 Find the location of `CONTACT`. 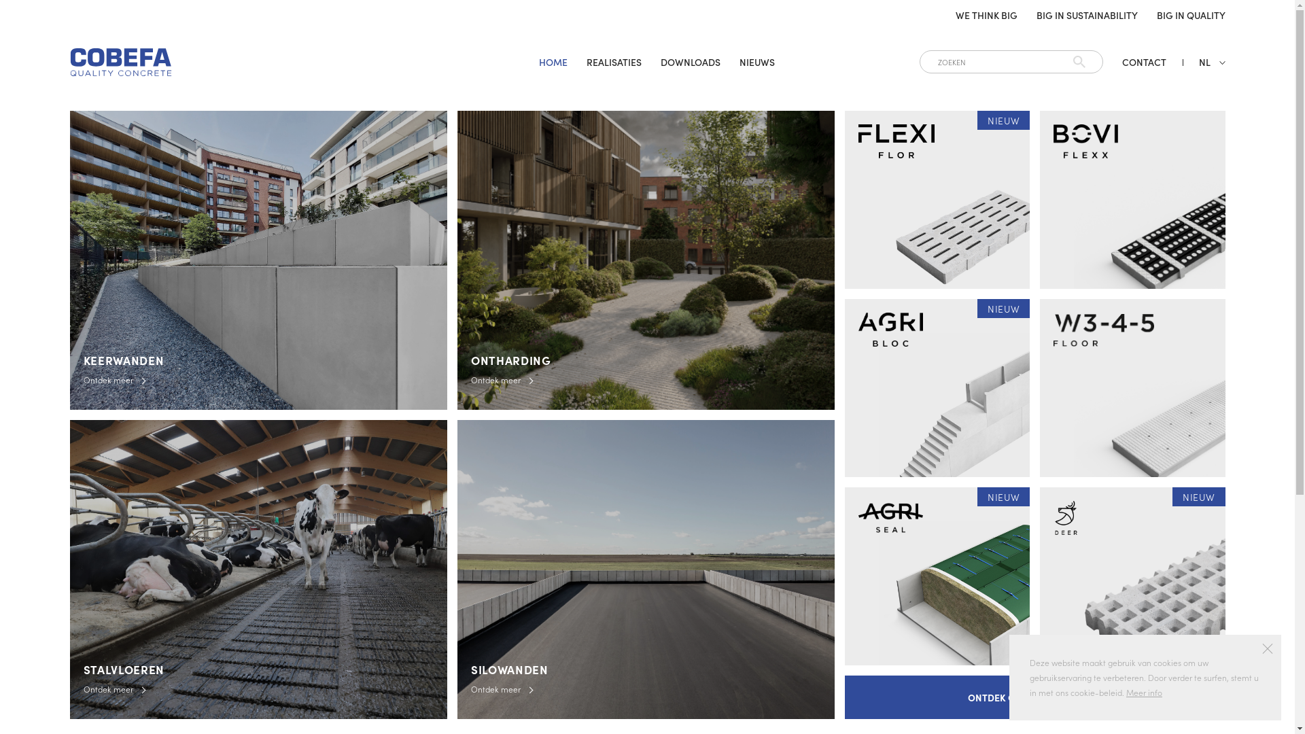

CONTACT is located at coordinates (1143, 62).